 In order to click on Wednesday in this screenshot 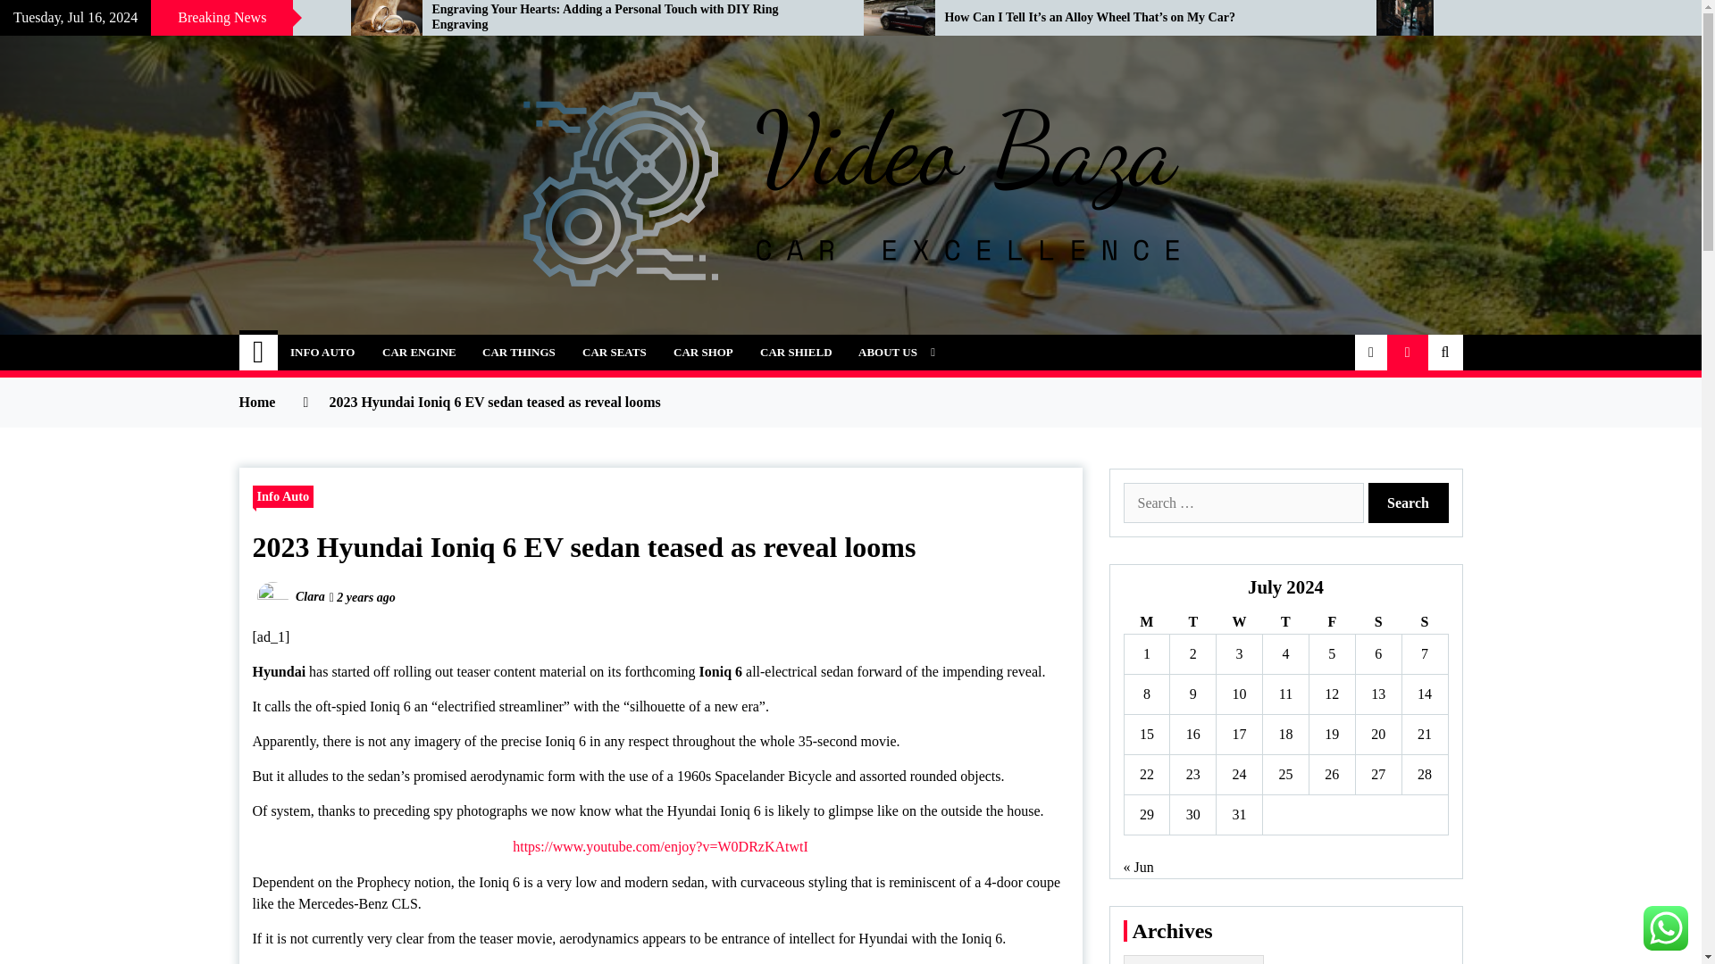, I will do `click(1239, 621)`.